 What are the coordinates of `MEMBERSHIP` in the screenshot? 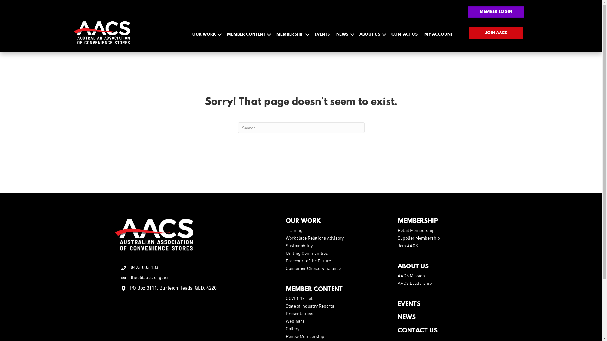 It's located at (292, 35).